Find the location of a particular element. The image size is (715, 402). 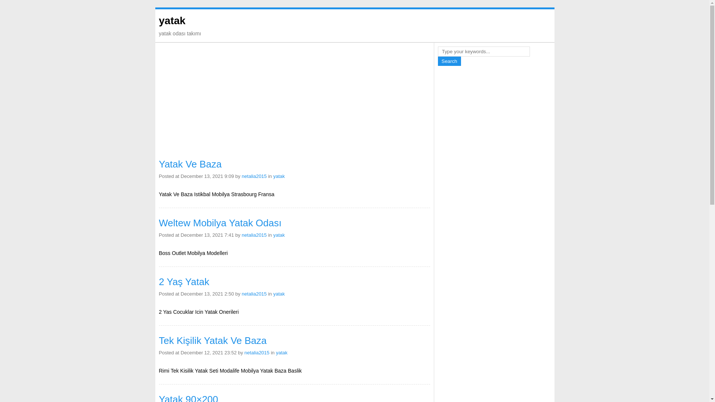

netalia2015 is located at coordinates (254, 294).